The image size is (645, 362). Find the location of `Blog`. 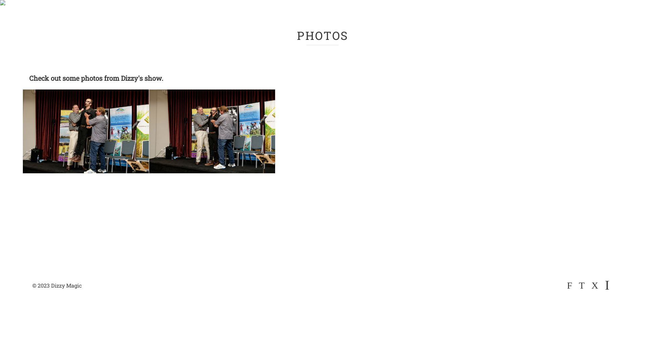

Blog is located at coordinates (520, 19).